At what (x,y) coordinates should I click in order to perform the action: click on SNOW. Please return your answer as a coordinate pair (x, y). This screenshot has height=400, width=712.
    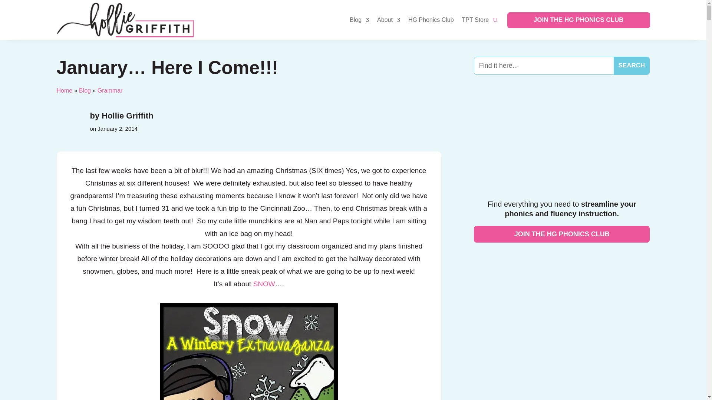
    Looking at the image, I should click on (264, 284).